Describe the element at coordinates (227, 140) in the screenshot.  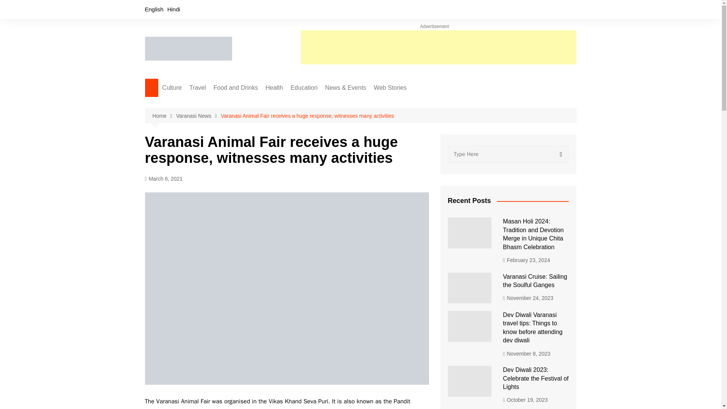
I see `Places` at that location.